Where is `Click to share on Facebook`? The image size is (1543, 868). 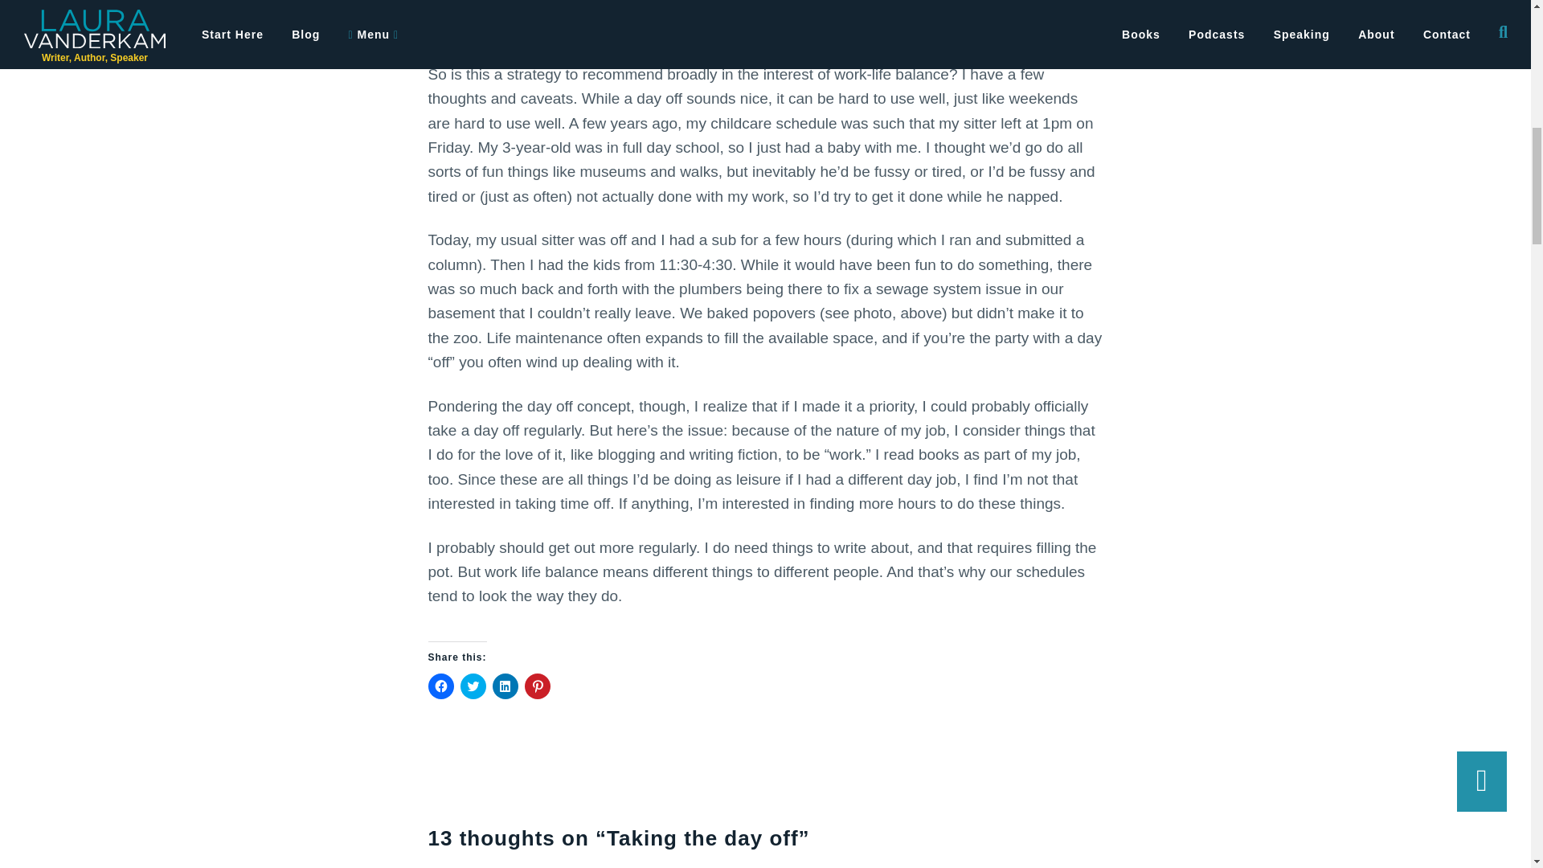
Click to share on Facebook is located at coordinates (440, 686).